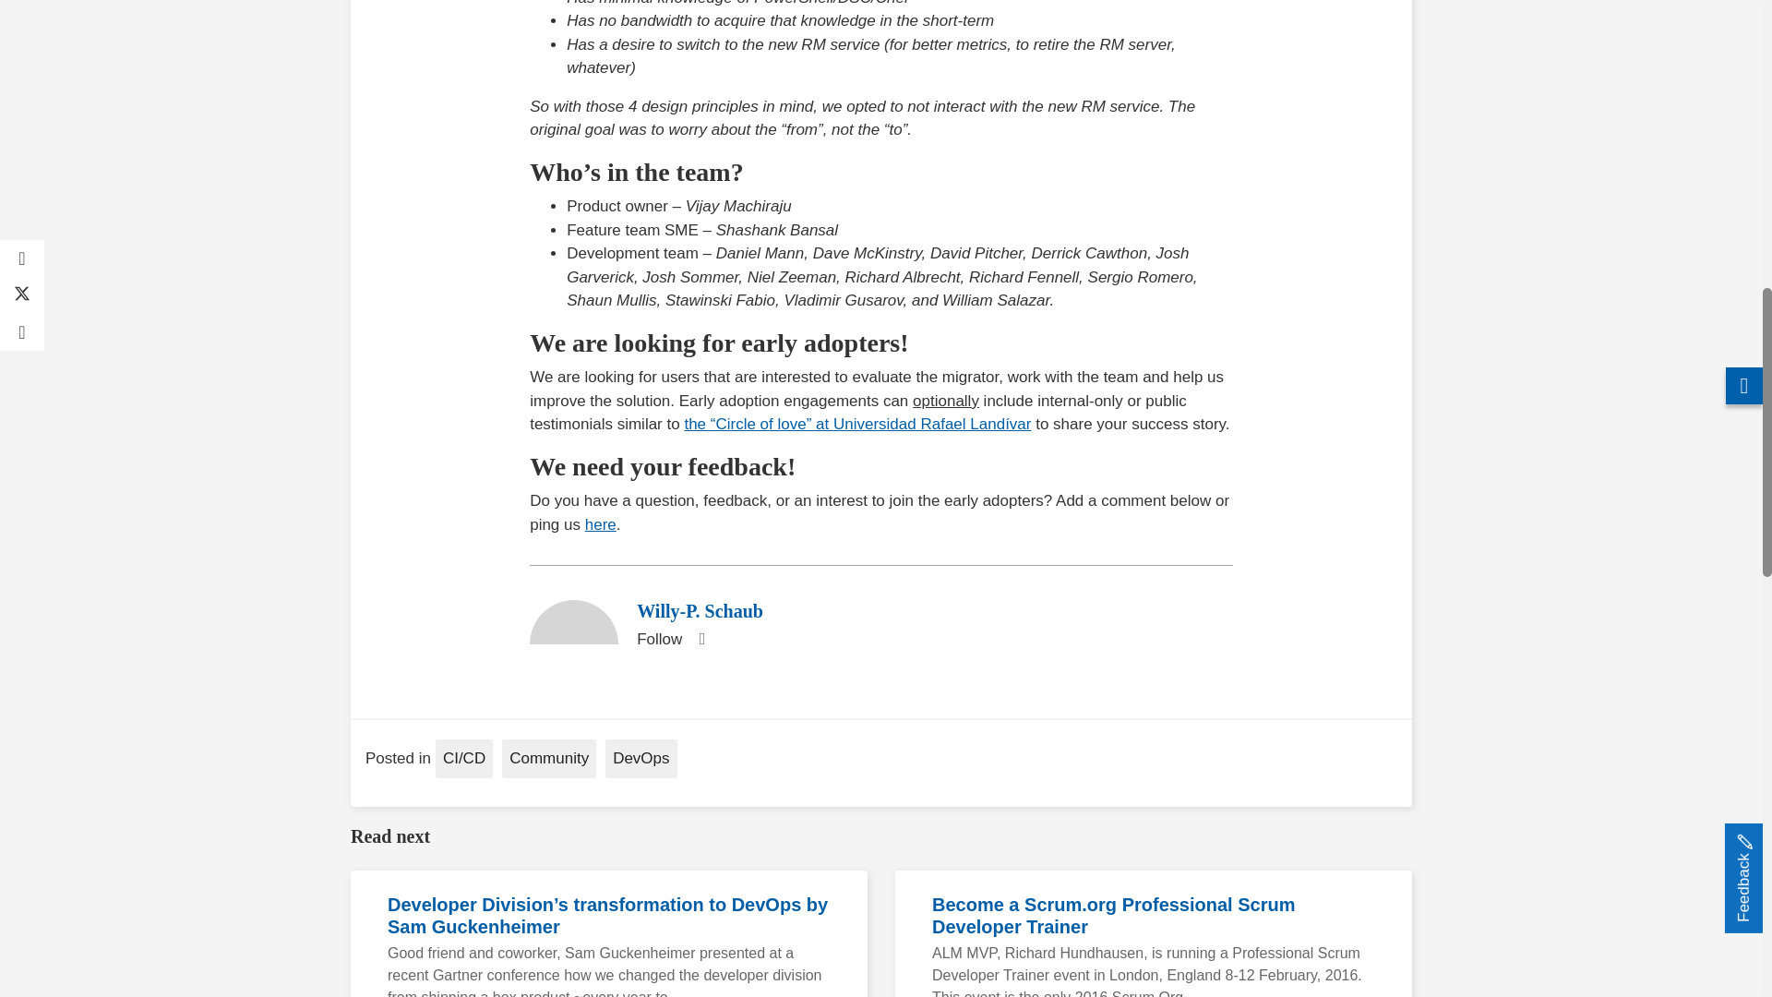  What do you see at coordinates (701, 639) in the screenshot?
I see `RSS Feed` at bounding box center [701, 639].